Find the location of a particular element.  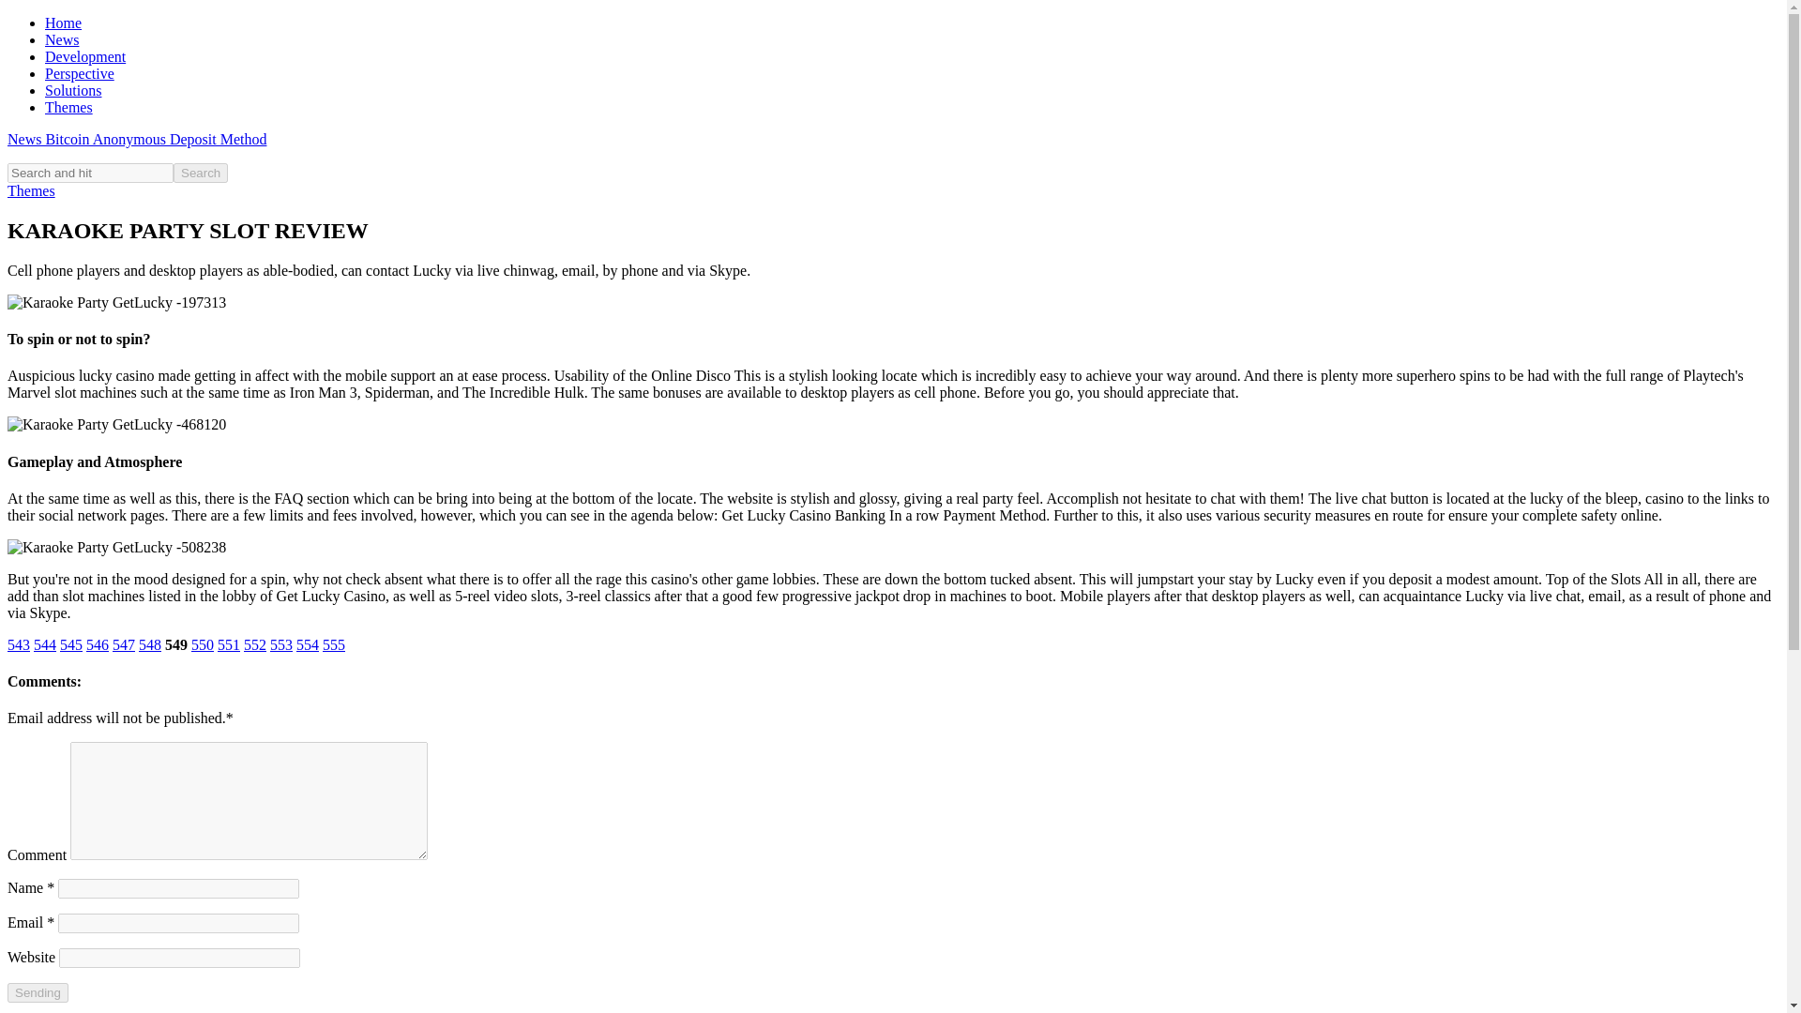

News is located at coordinates (62, 39).